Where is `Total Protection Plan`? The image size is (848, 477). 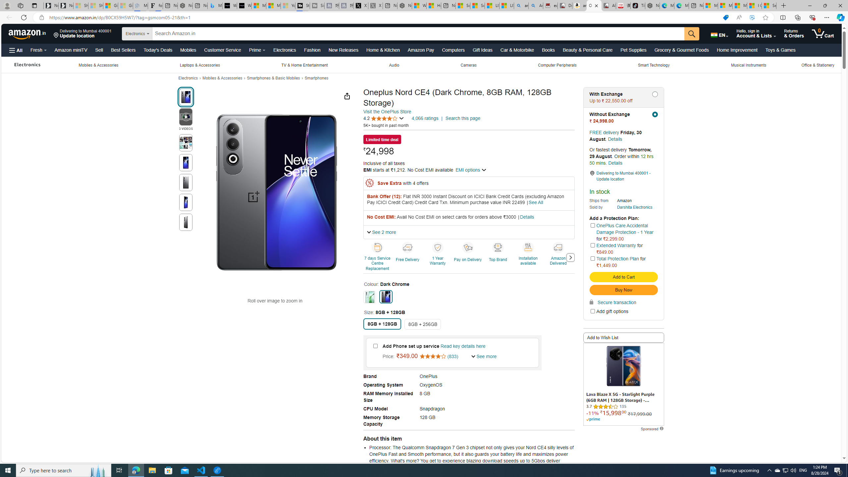 Total Protection Plan is located at coordinates (617, 259).